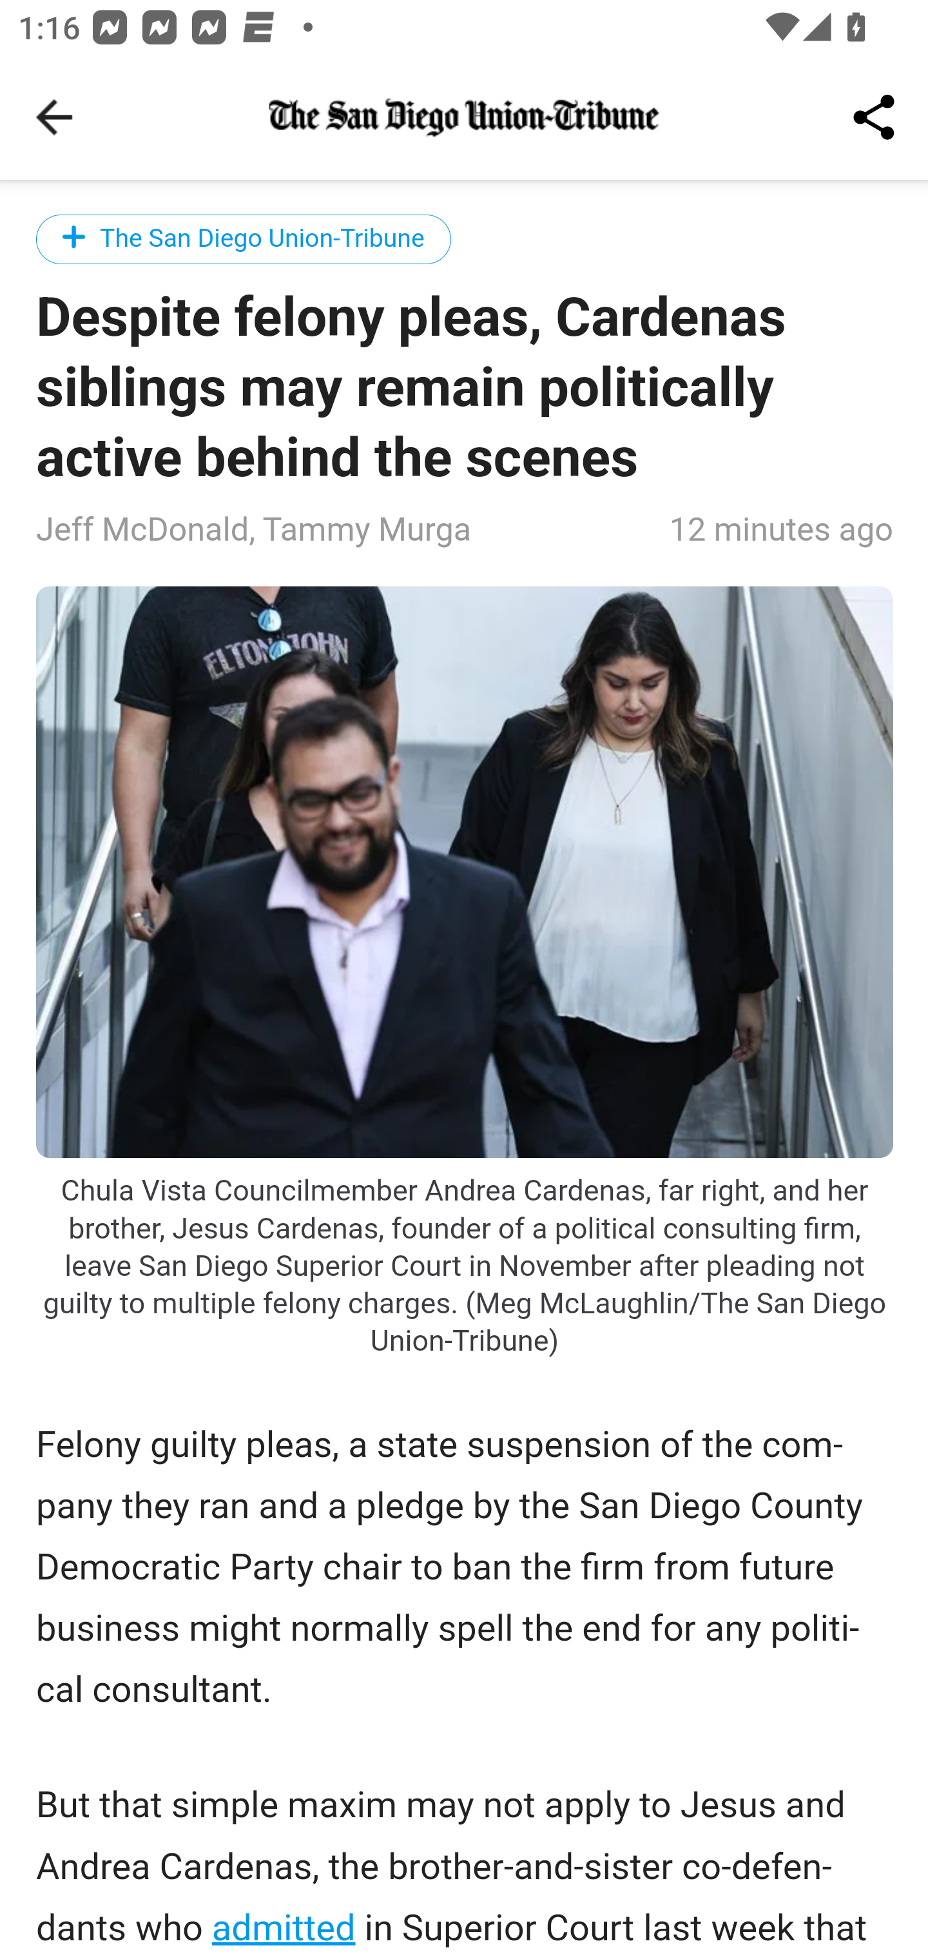 The image size is (928, 1959). I want to click on The San Diego Union-Tribune, so click(244, 238).